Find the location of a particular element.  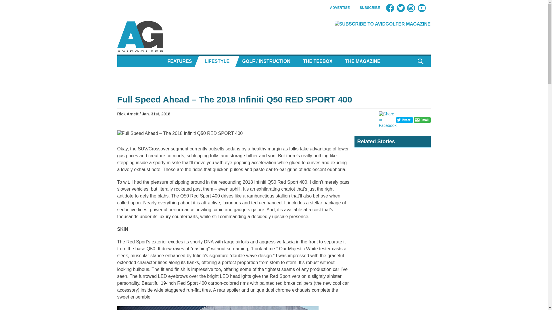

Features is located at coordinates (179, 61).